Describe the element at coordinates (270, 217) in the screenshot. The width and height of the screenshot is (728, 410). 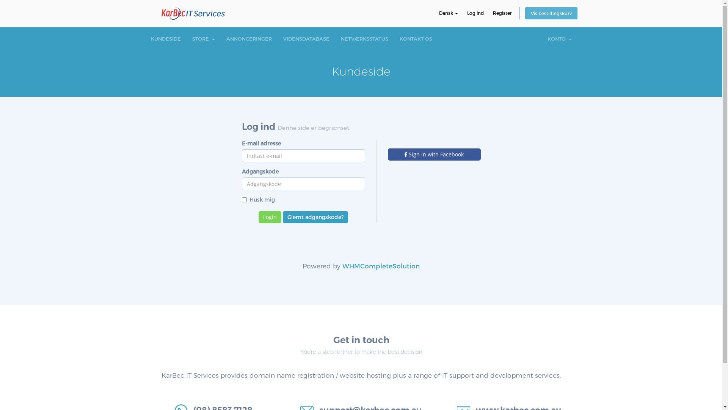
I see `Login` at that location.